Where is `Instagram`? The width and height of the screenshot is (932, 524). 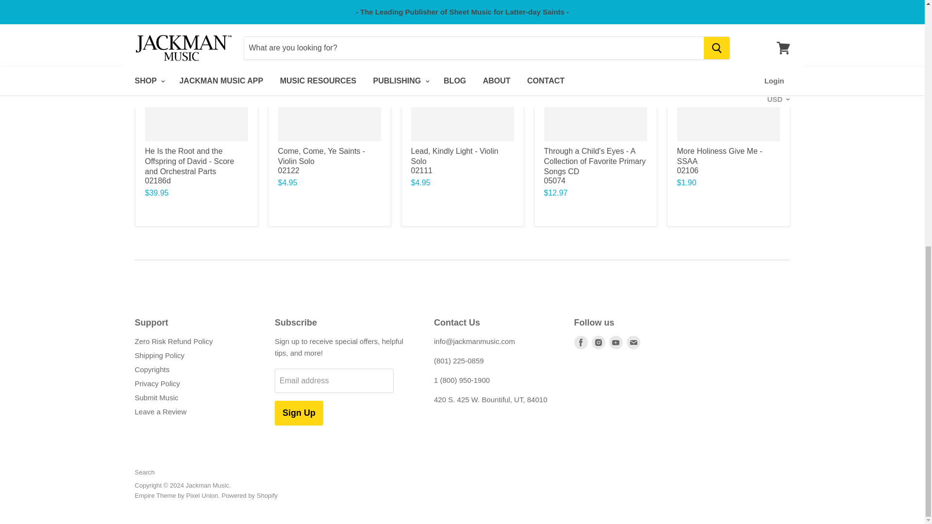
Instagram is located at coordinates (598, 342).